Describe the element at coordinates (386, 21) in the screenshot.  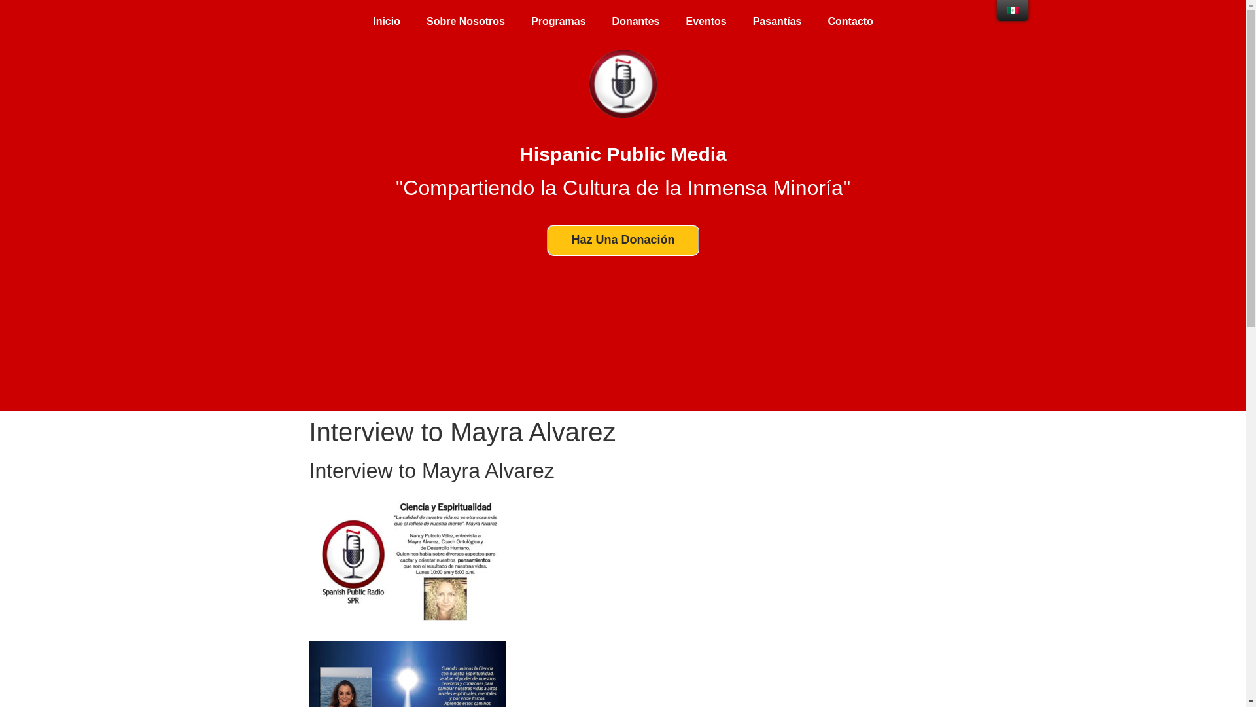
I see `Inicio` at that location.